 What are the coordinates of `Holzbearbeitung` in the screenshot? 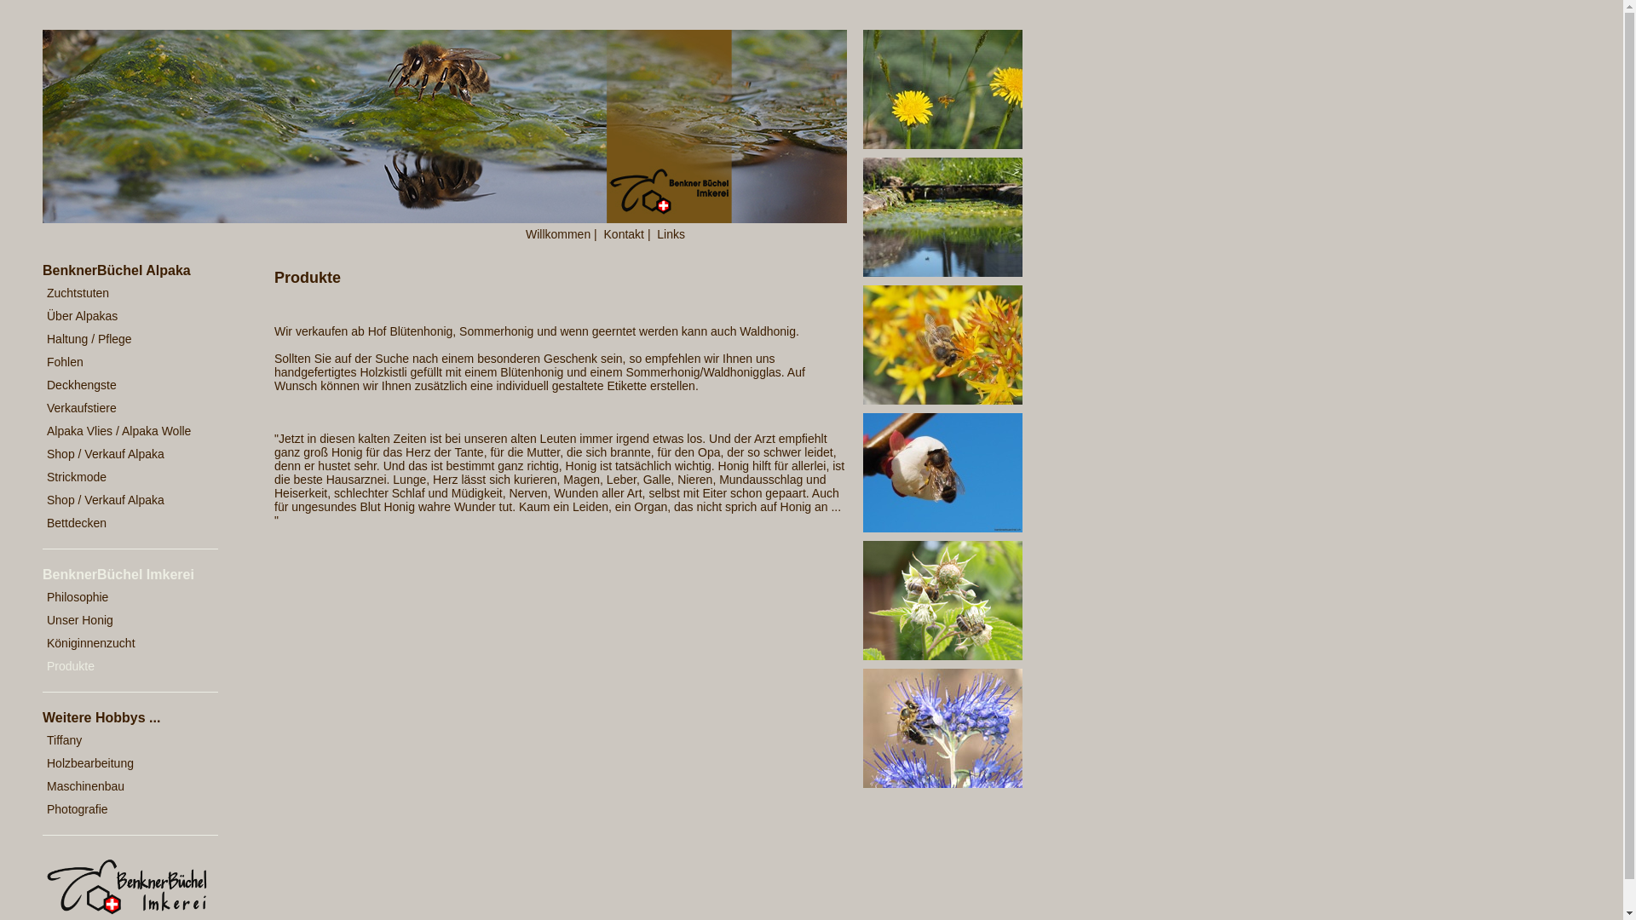 It's located at (124, 763).